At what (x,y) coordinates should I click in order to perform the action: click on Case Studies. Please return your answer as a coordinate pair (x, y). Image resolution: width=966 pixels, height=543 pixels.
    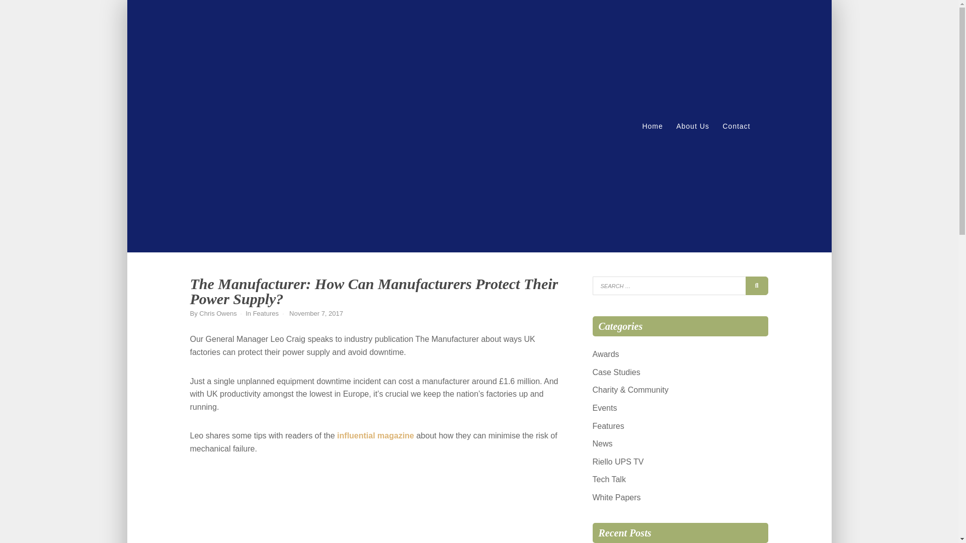
    Looking at the image, I should click on (616, 372).